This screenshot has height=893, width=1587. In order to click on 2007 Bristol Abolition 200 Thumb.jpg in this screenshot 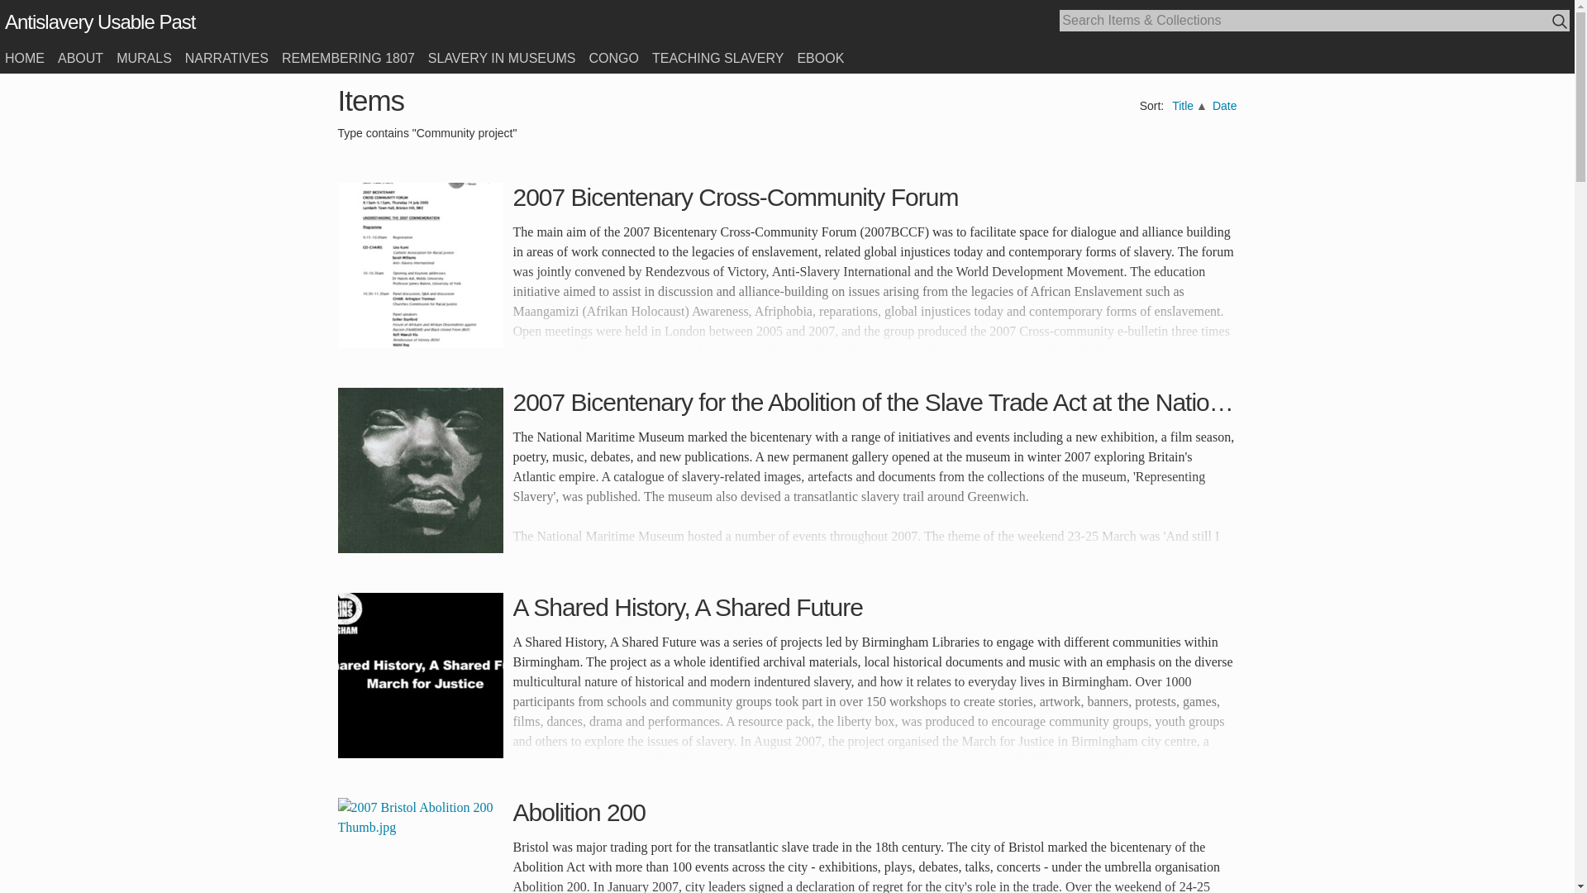, I will do `click(420, 845)`.